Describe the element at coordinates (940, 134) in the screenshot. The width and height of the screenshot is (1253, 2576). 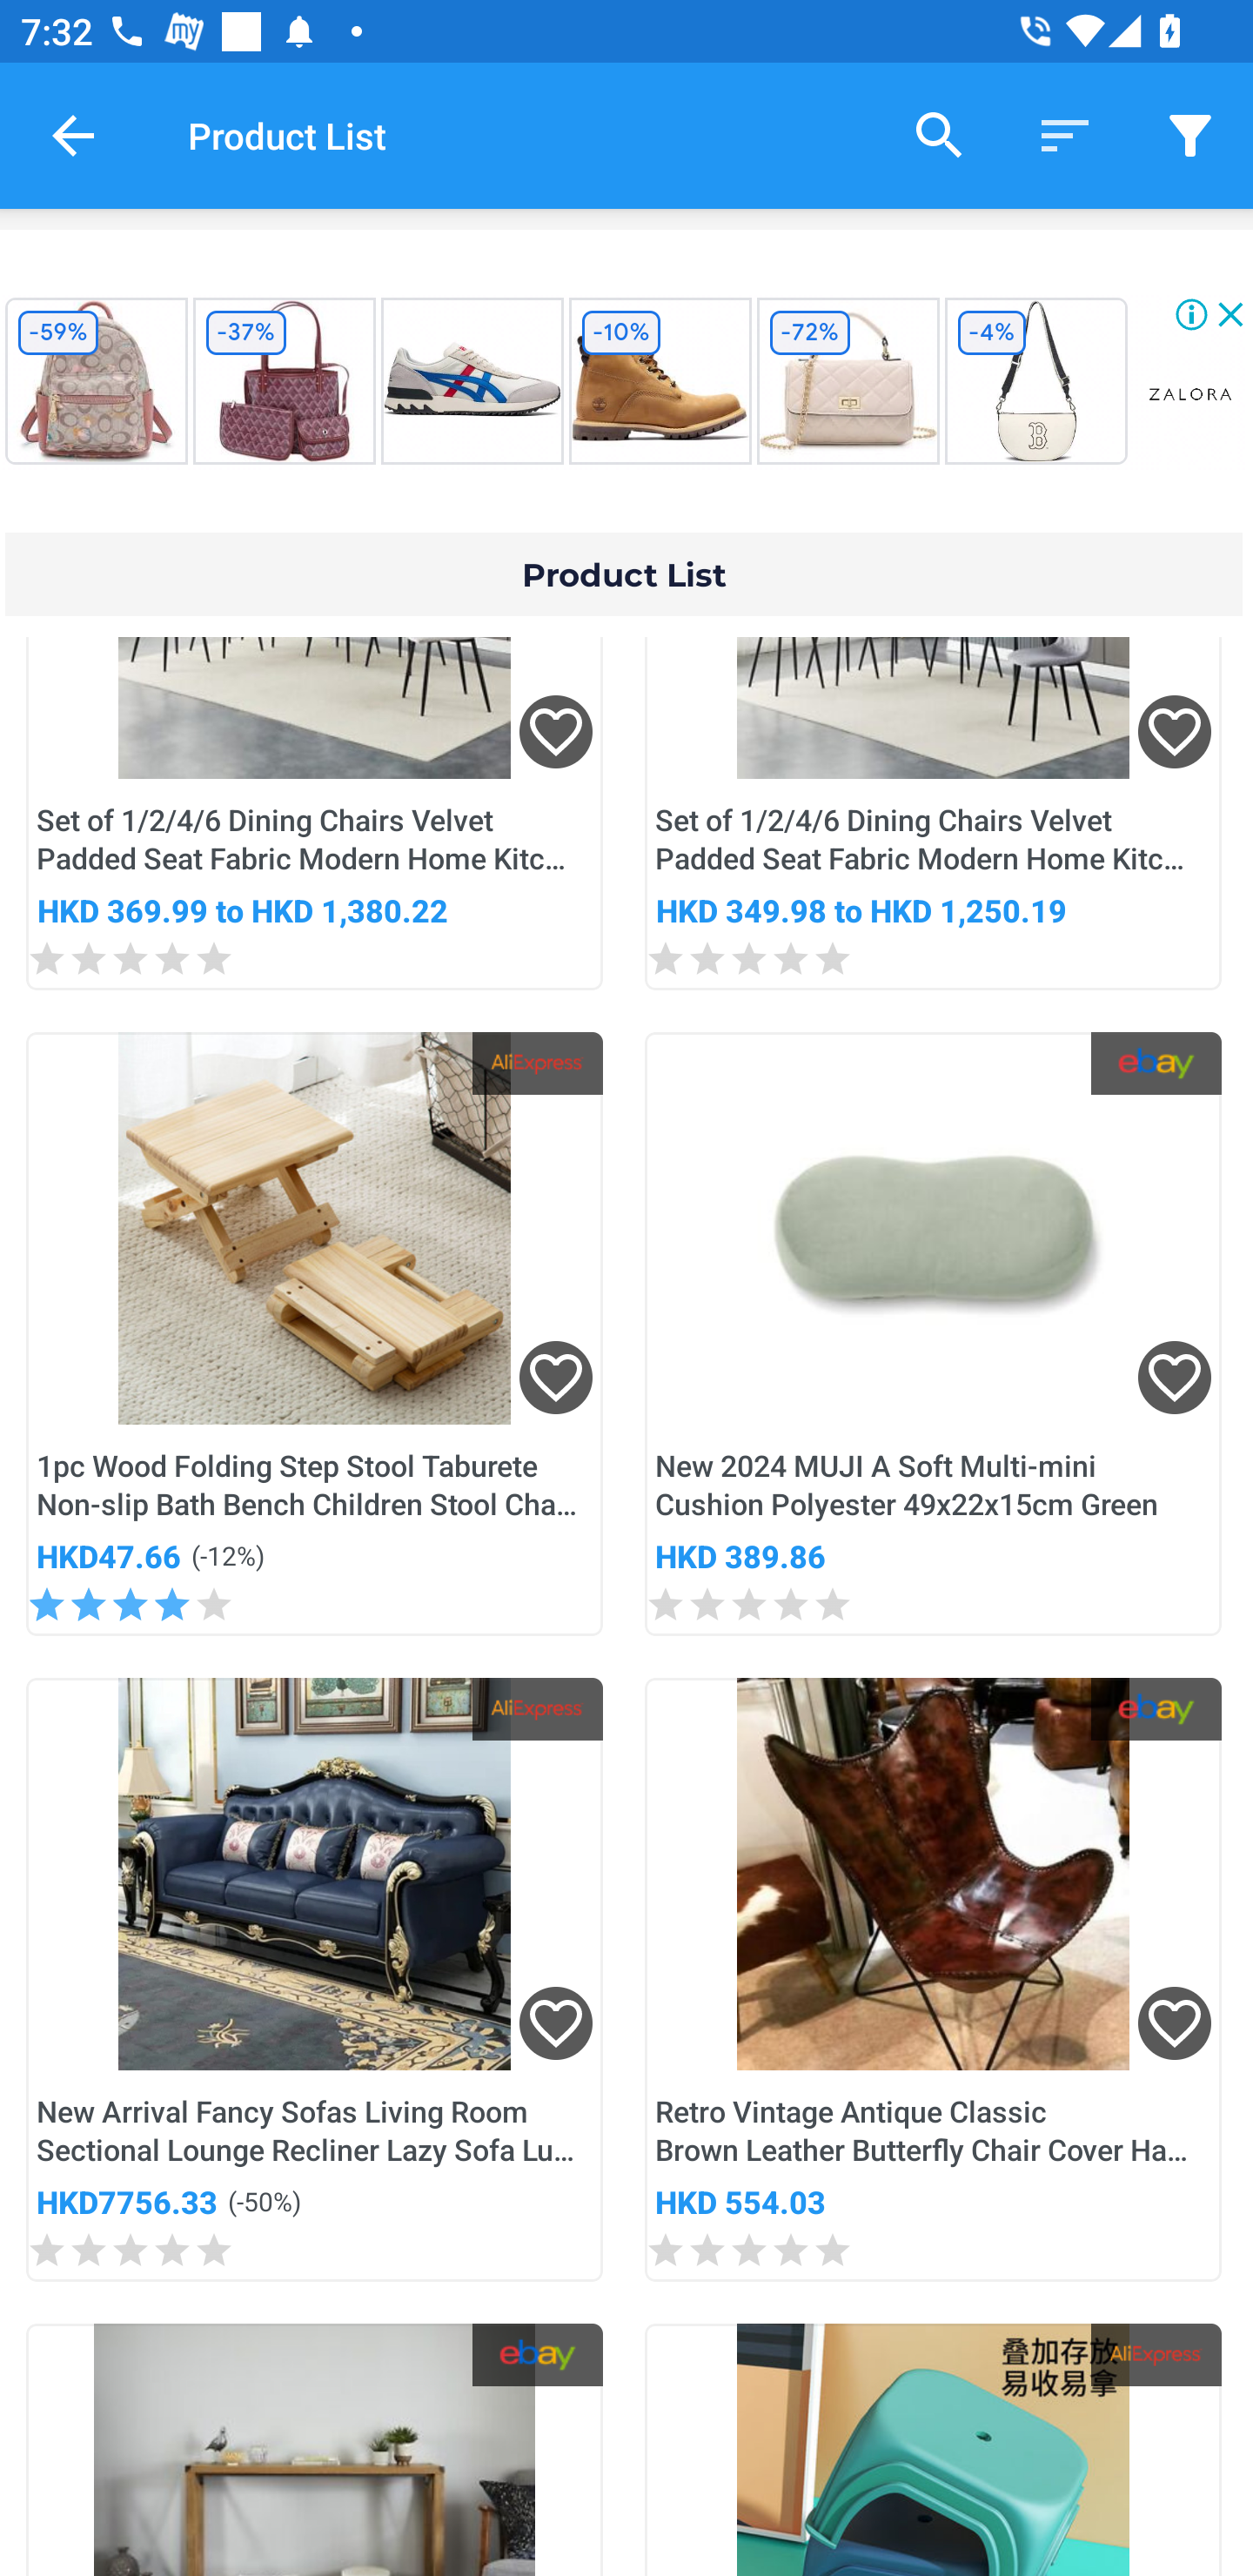
I see `Search` at that location.